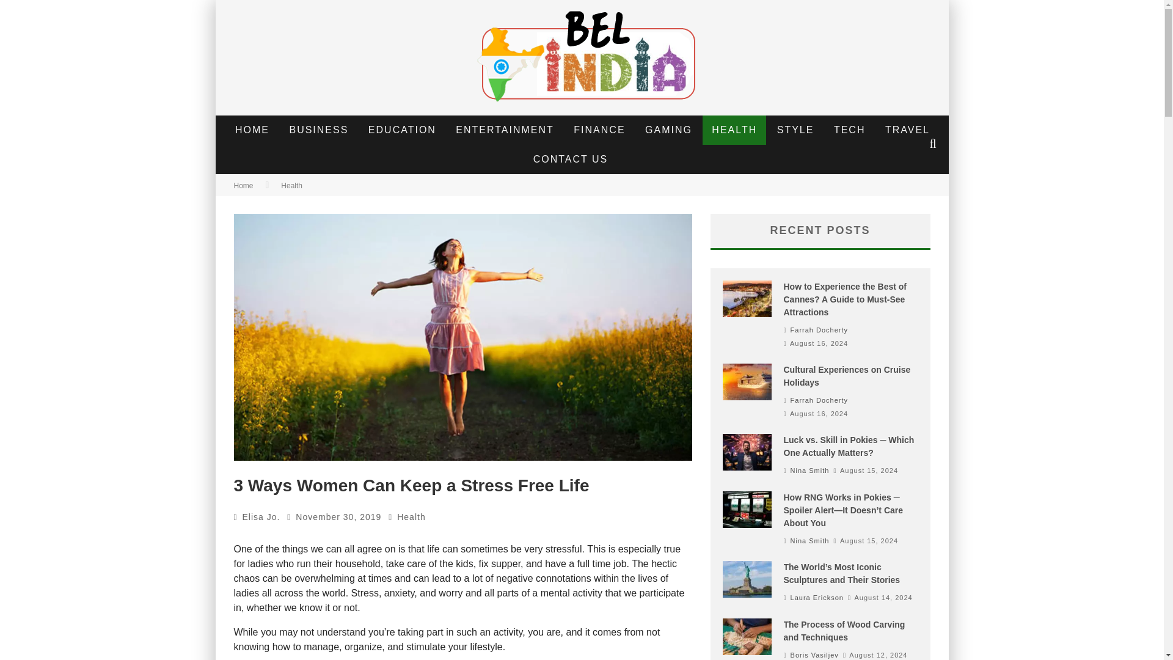  Describe the element at coordinates (292, 186) in the screenshot. I see `Health` at that location.